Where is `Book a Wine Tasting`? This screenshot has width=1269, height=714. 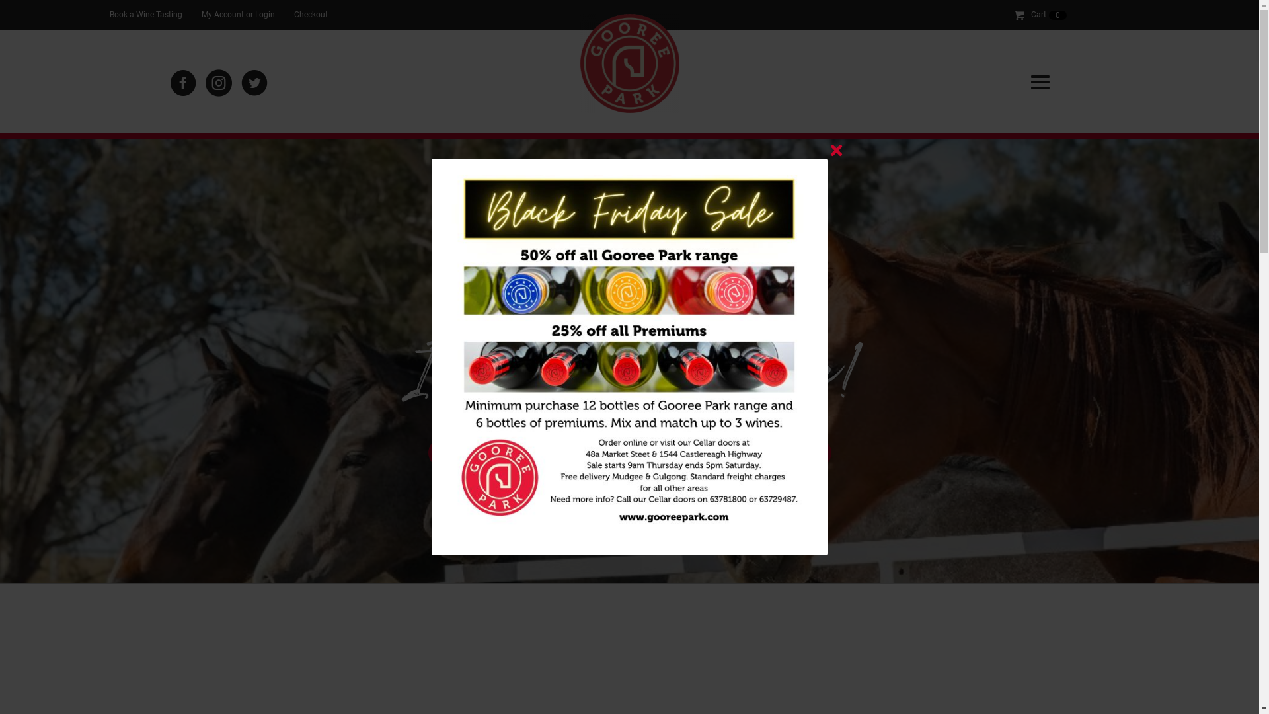
Book a Wine Tasting is located at coordinates (527, 453).